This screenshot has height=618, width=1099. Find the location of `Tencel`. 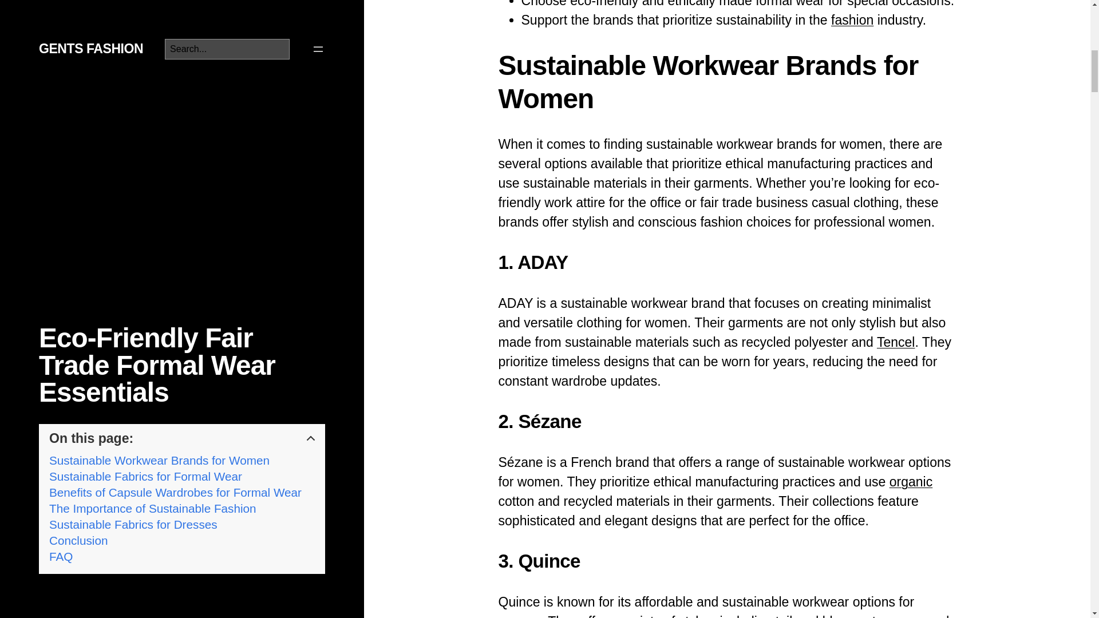

Tencel is located at coordinates (896, 342).